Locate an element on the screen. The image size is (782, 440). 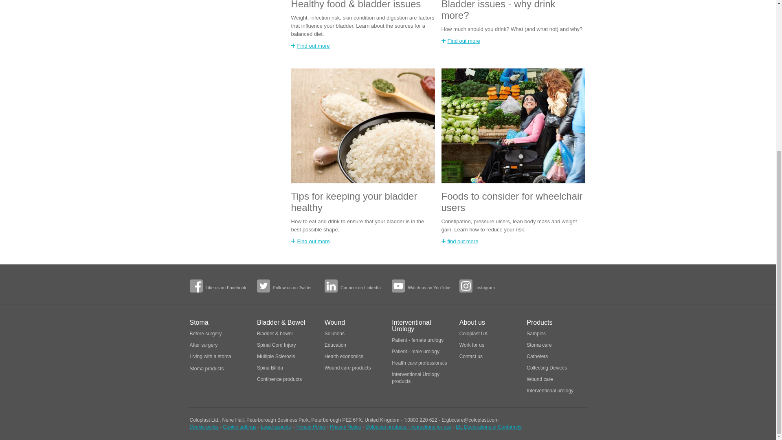
Bladder and Bowel is located at coordinates (275, 334).